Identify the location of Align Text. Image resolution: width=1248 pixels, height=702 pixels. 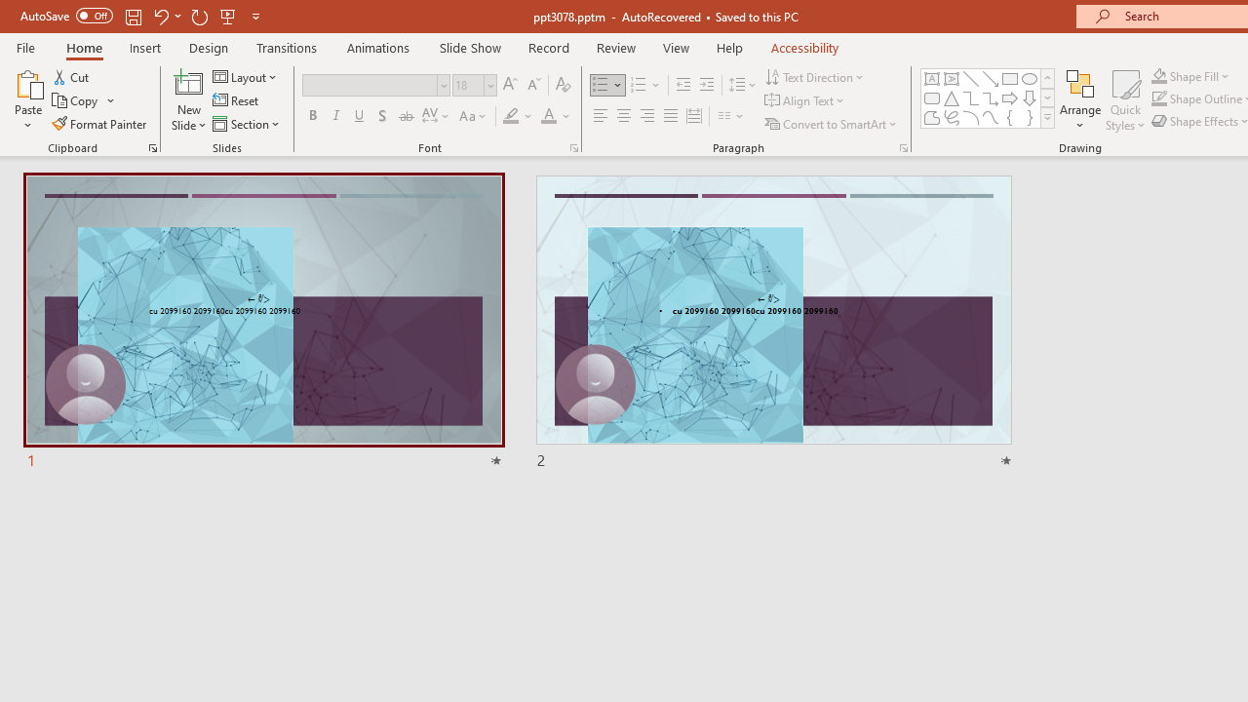
(805, 101).